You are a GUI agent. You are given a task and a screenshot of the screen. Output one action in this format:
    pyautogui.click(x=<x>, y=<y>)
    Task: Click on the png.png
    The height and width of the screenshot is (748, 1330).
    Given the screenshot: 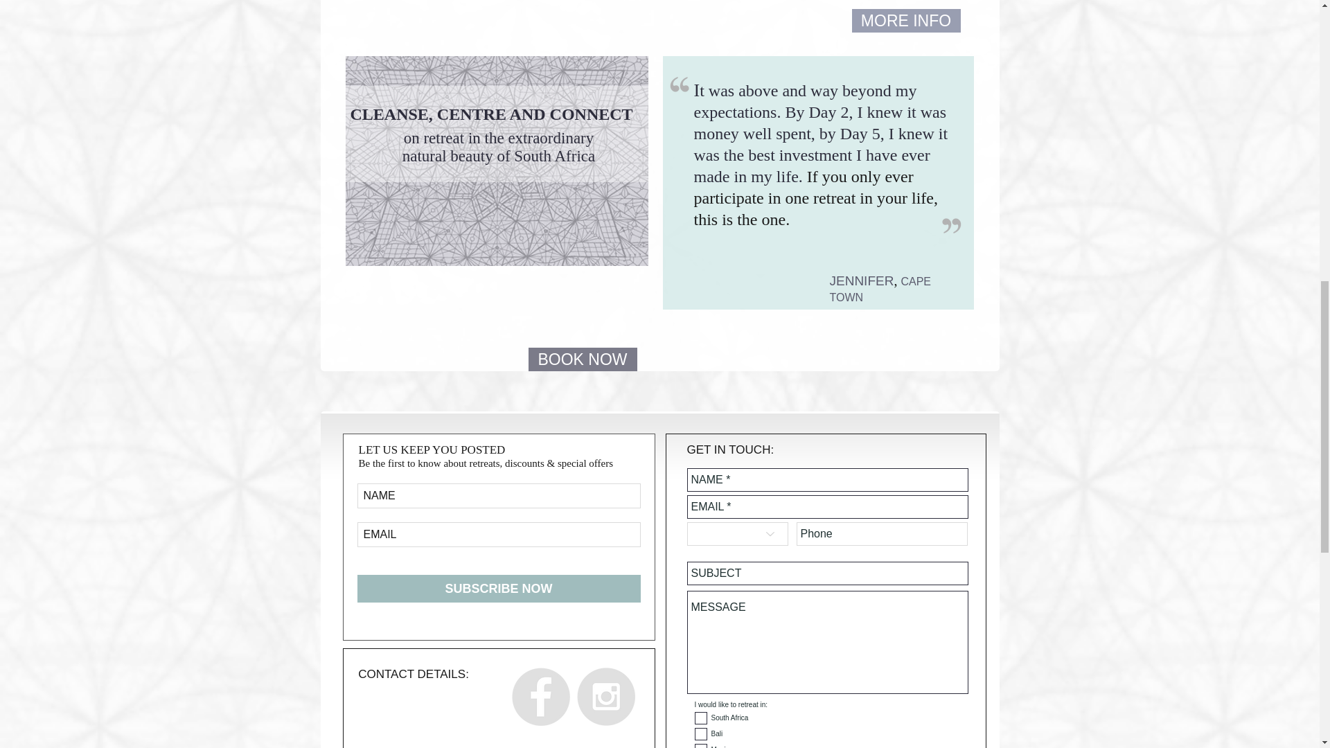 What is the action you would take?
    pyautogui.click(x=952, y=225)
    